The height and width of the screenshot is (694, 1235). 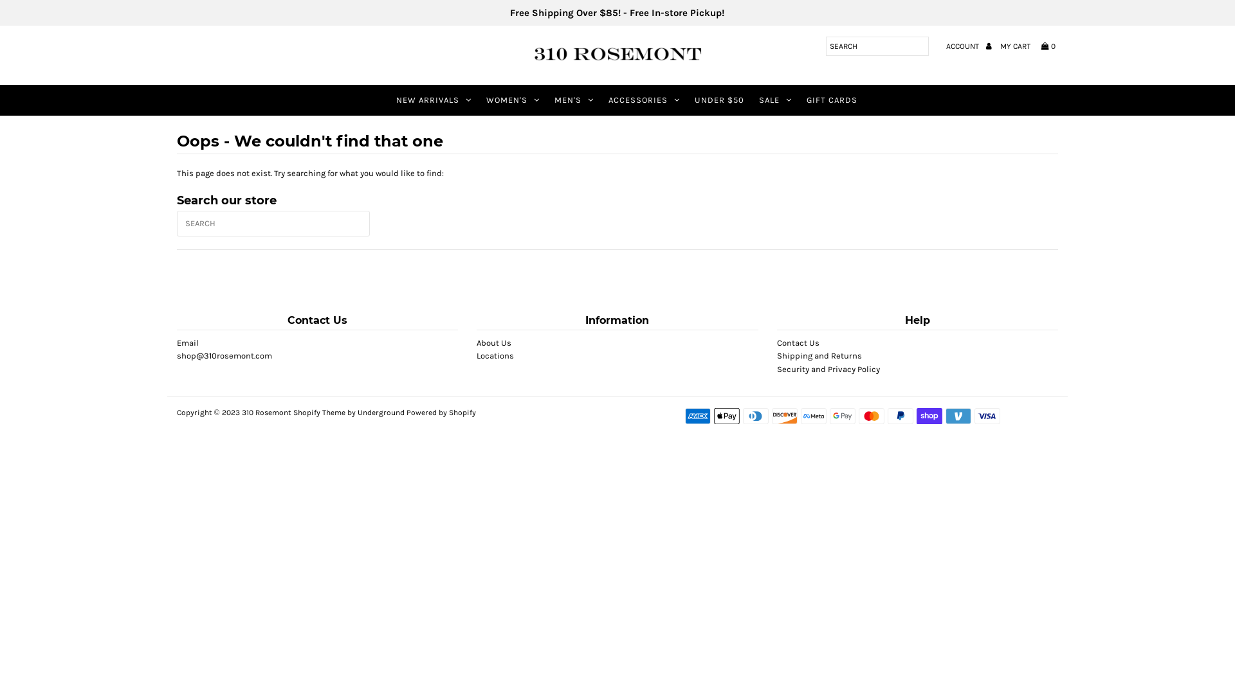 I want to click on NEW ARRIVALS, so click(x=434, y=100).